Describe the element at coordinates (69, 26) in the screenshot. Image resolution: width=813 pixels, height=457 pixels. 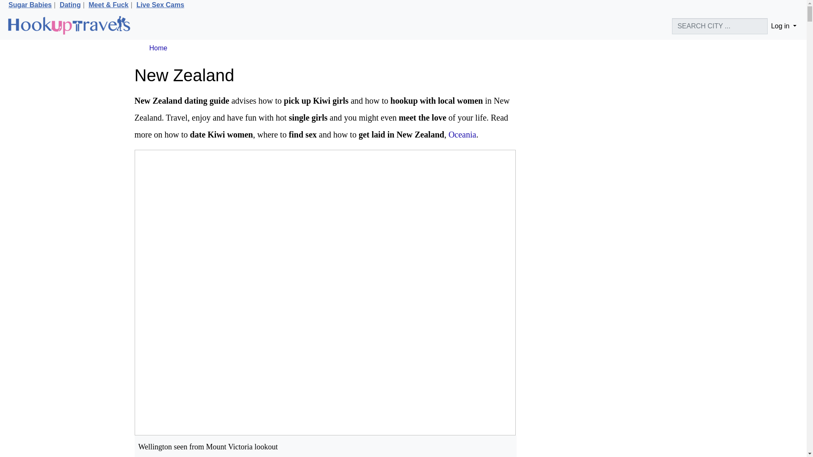
I see `Hookup Travels` at that location.